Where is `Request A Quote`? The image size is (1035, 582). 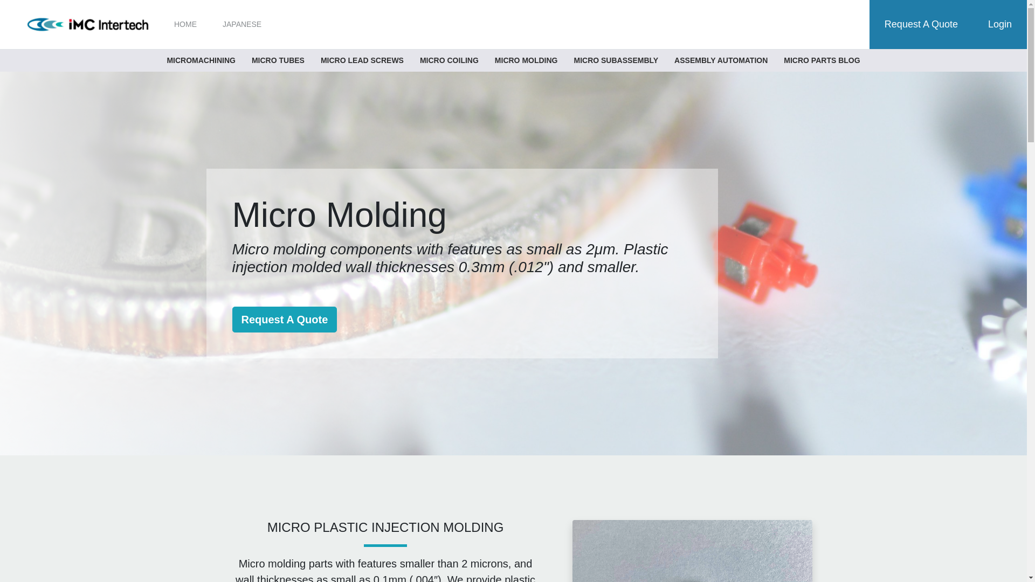 Request A Quote is located at coordinates (285, 319).